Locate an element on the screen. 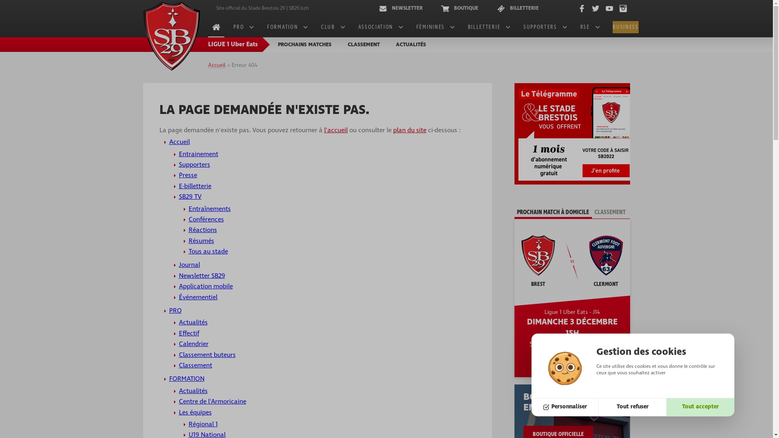 Image resolution: width=779 pixels, height=438 pixels. CLUB is located at coordinates (333, 27).